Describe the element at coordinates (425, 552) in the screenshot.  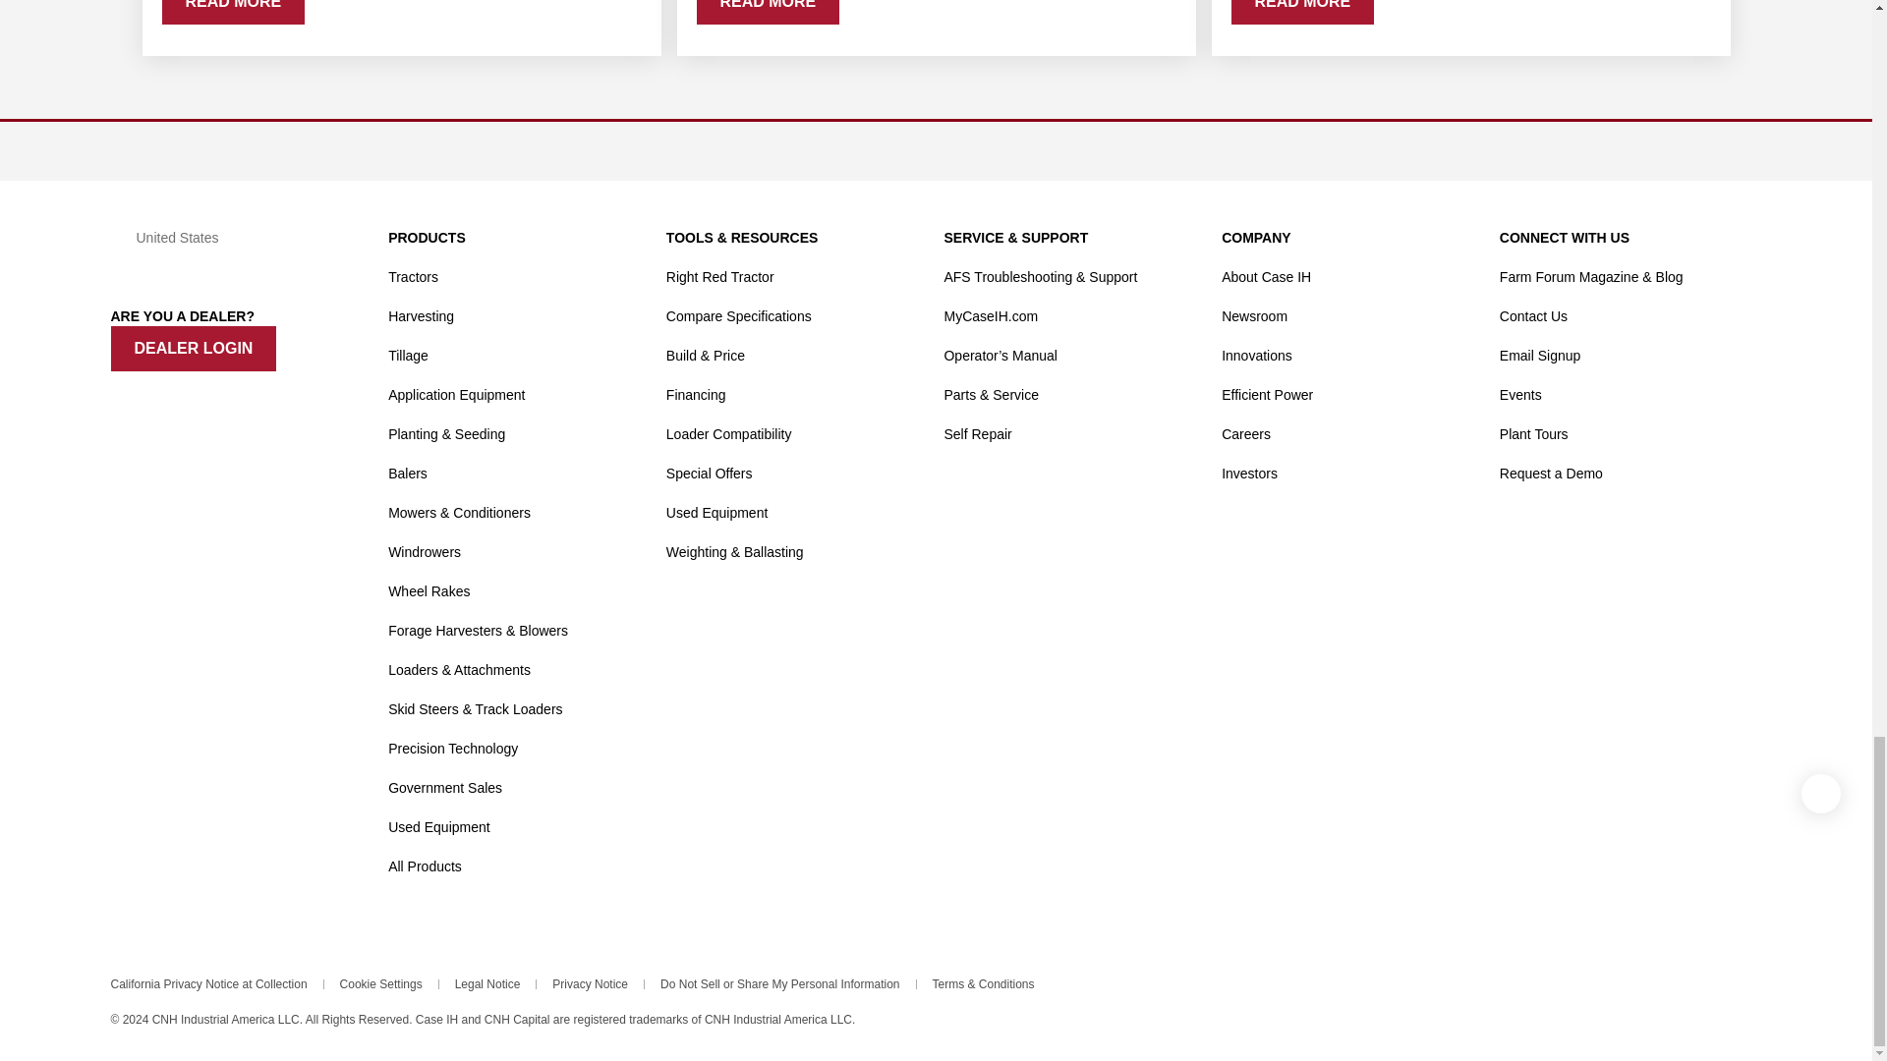
I see `Windrowers` at that location.